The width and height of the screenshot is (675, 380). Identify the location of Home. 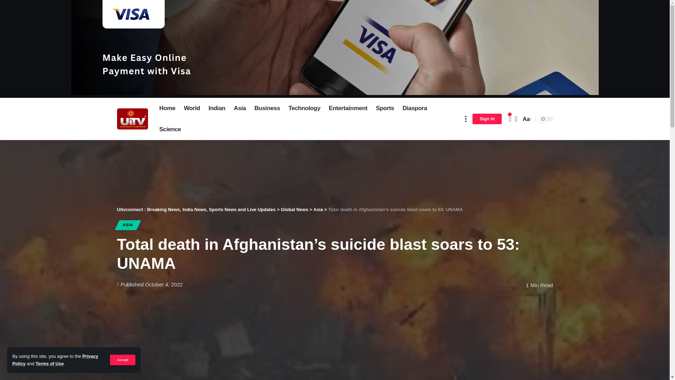
(167, 108).